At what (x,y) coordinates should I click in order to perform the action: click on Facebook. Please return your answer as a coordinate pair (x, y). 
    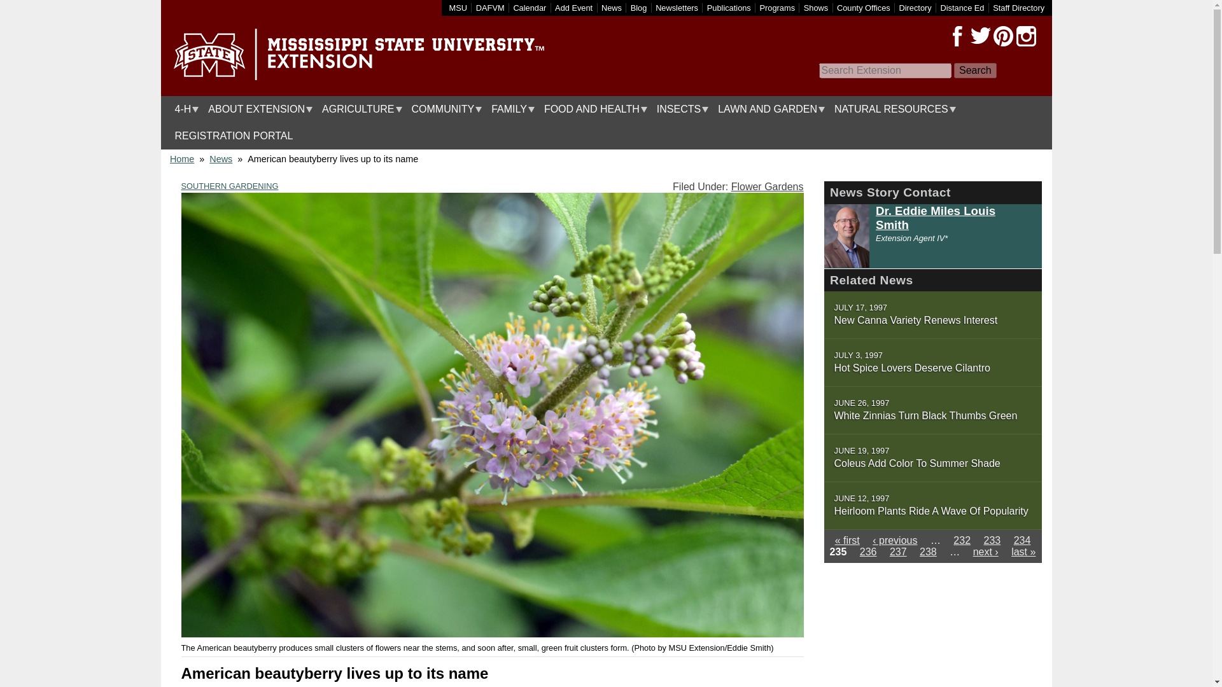
    Looking at the image, I should click on (957, 36).